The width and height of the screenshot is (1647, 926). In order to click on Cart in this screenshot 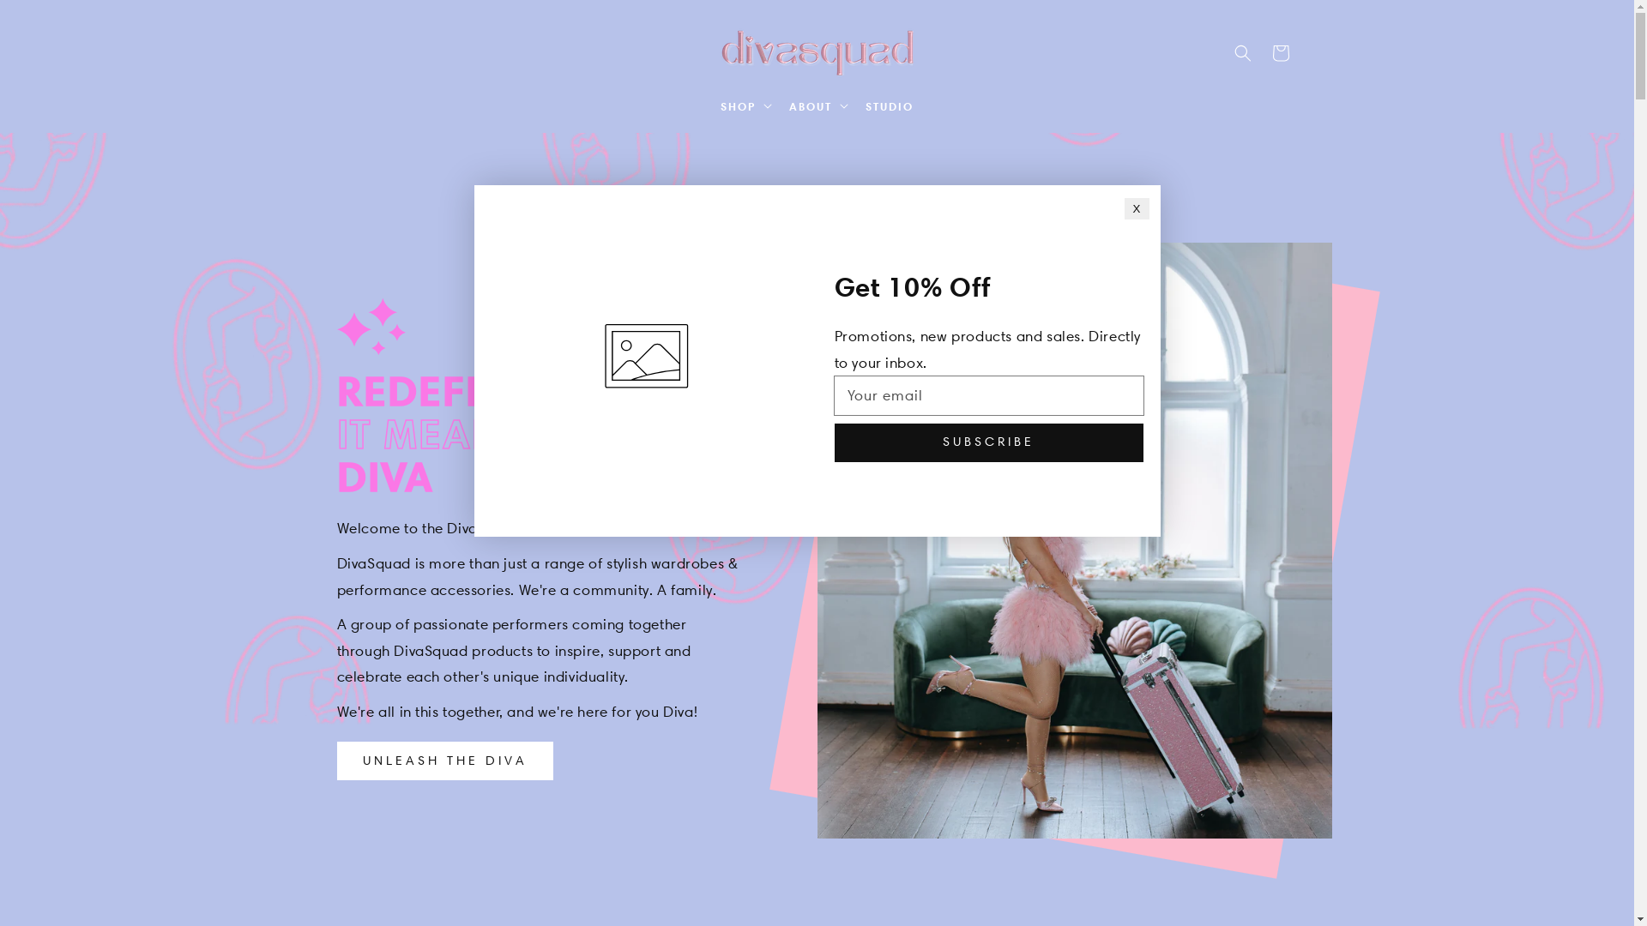, I will do `click(1280, 53)`.